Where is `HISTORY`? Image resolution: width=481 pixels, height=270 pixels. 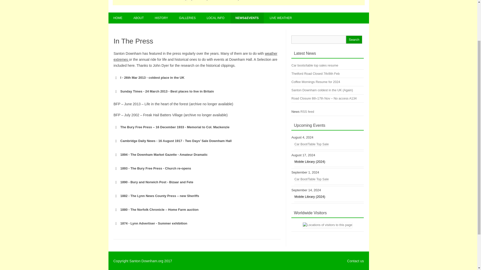 HISTORY is located at coordinates (161, 18).